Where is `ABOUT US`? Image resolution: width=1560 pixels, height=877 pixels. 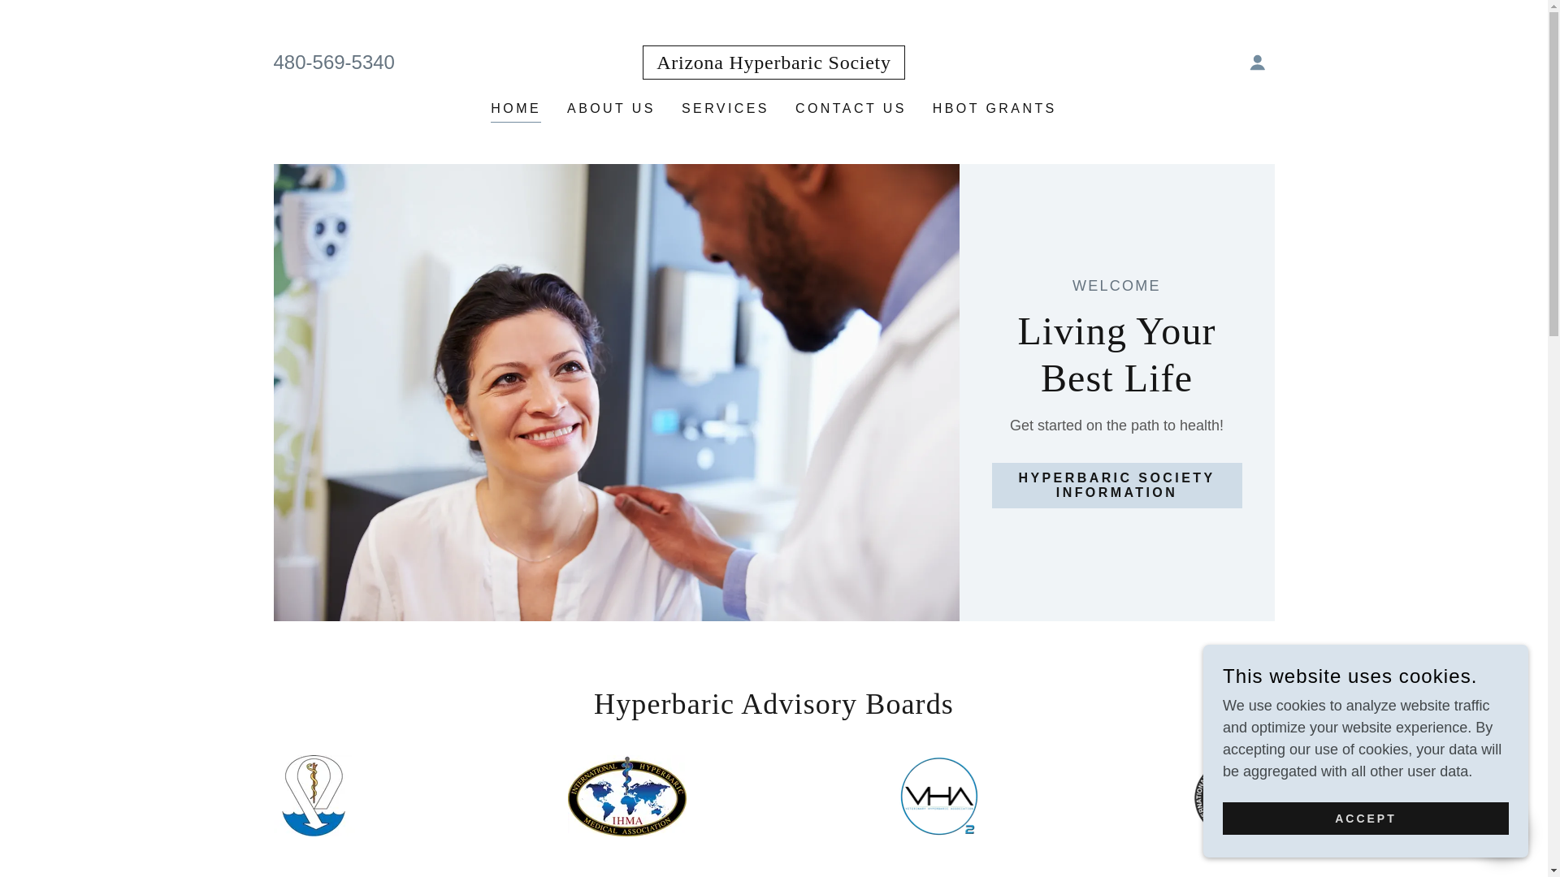 ABOUT US is located at coordinates (611, 109).